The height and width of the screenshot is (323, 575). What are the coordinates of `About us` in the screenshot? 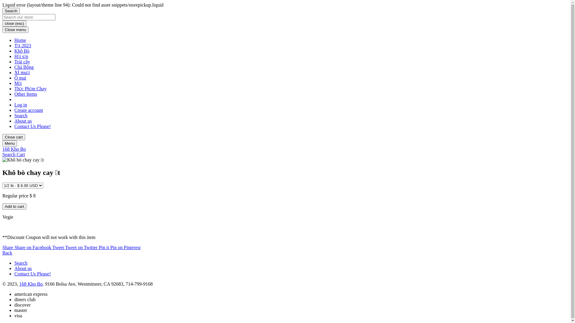 It's located at (23, 121).